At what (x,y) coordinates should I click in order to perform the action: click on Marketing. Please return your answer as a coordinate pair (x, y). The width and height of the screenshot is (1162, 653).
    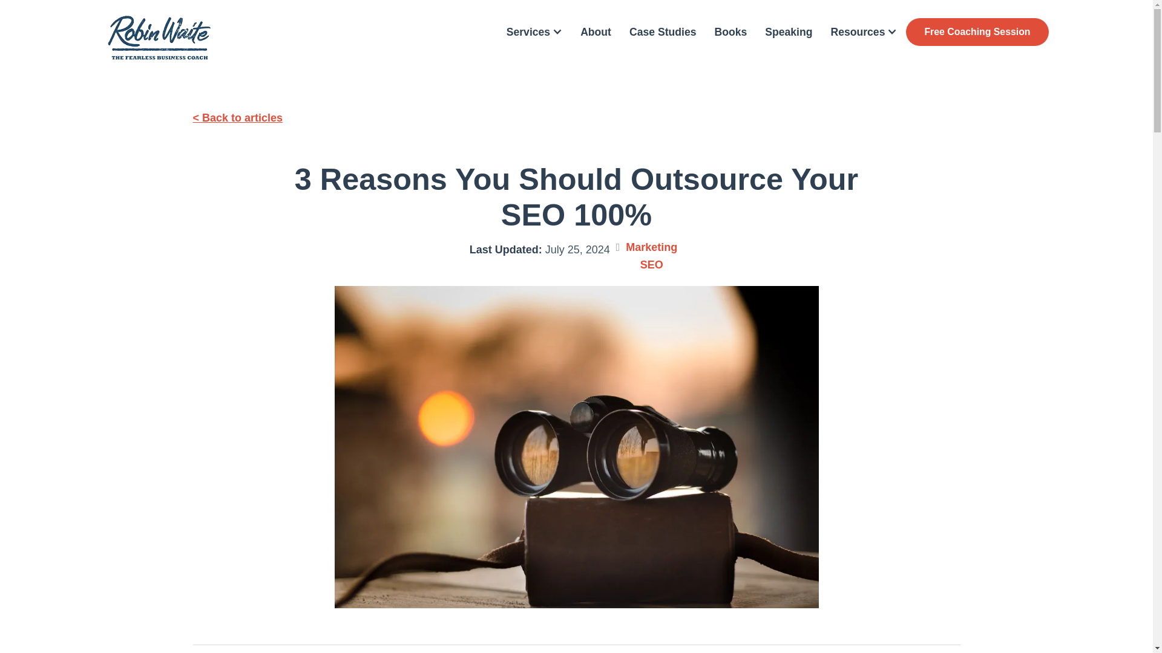
    Looking at the image, I should click on (651, 247).